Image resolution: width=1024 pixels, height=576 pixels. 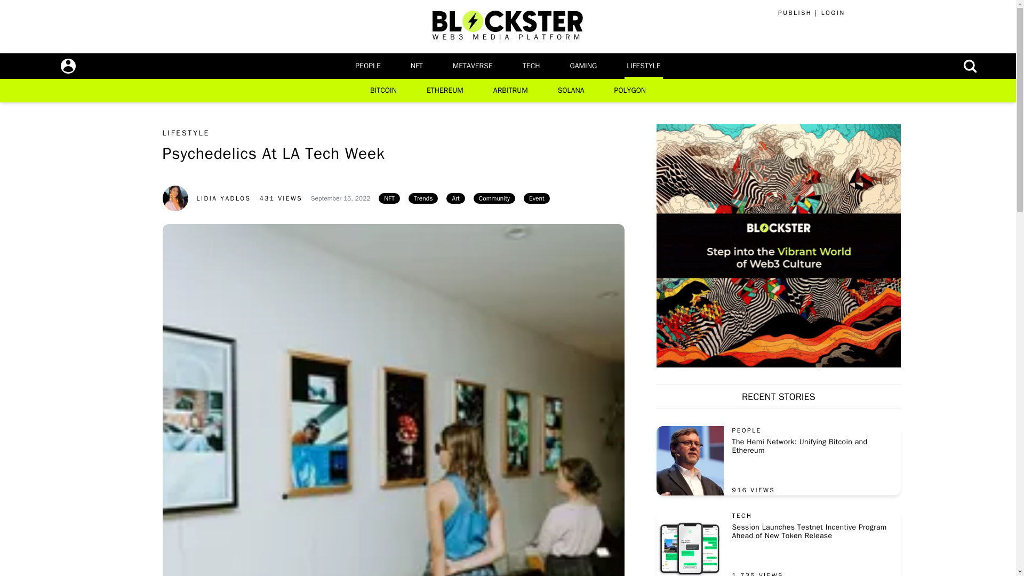 I want to click on LOGIN, so click(x=833, y=13).